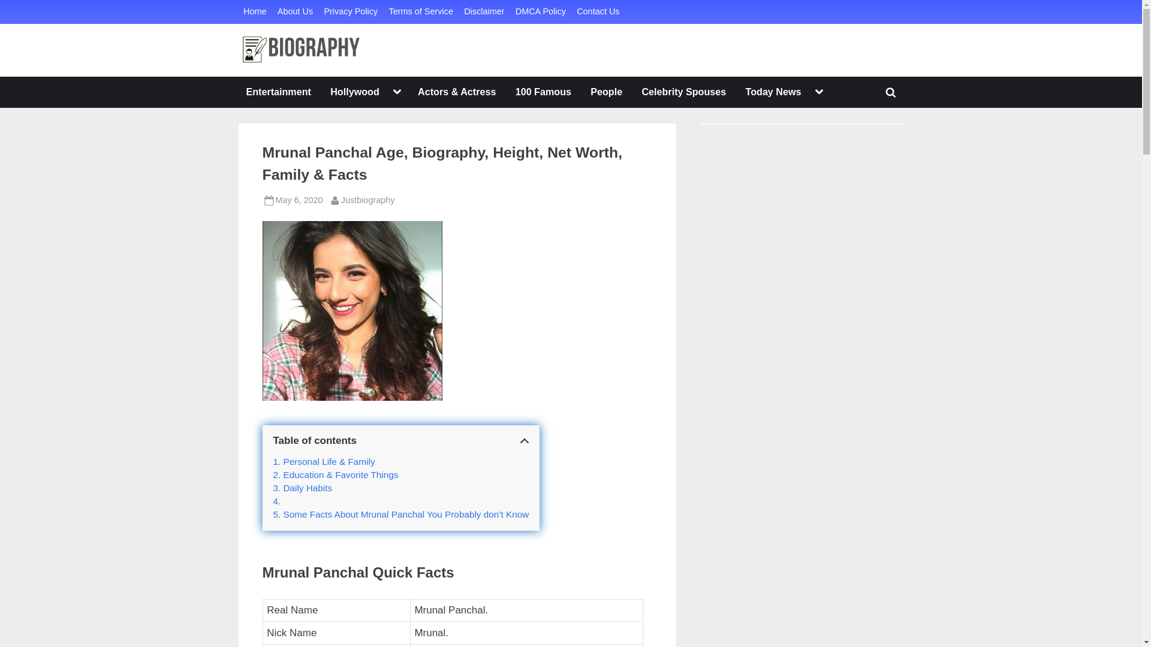  Describe the element at coordinates (367, 200) in the screenshot. I see `Toggle sub-menu` at that location.